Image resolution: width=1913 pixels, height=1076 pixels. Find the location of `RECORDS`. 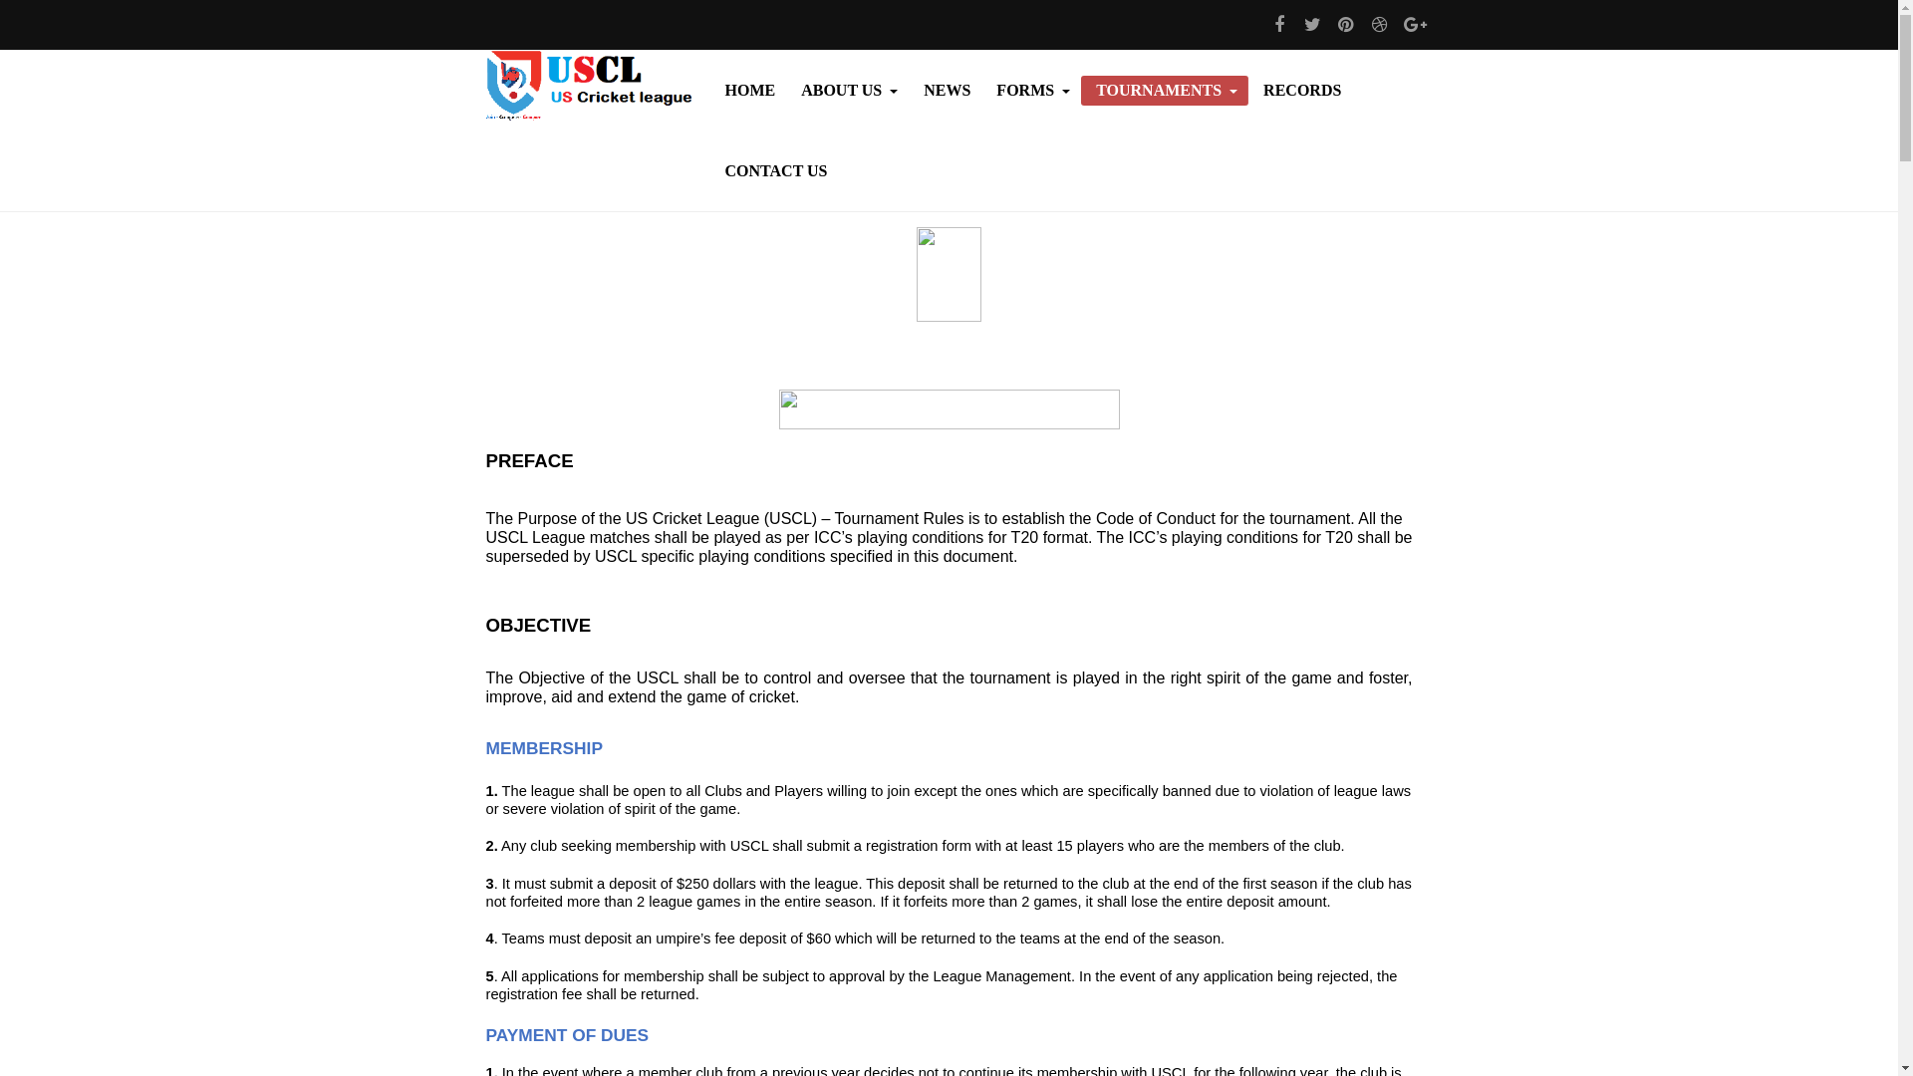

RECORDS is located at coordinates (1300, 90).